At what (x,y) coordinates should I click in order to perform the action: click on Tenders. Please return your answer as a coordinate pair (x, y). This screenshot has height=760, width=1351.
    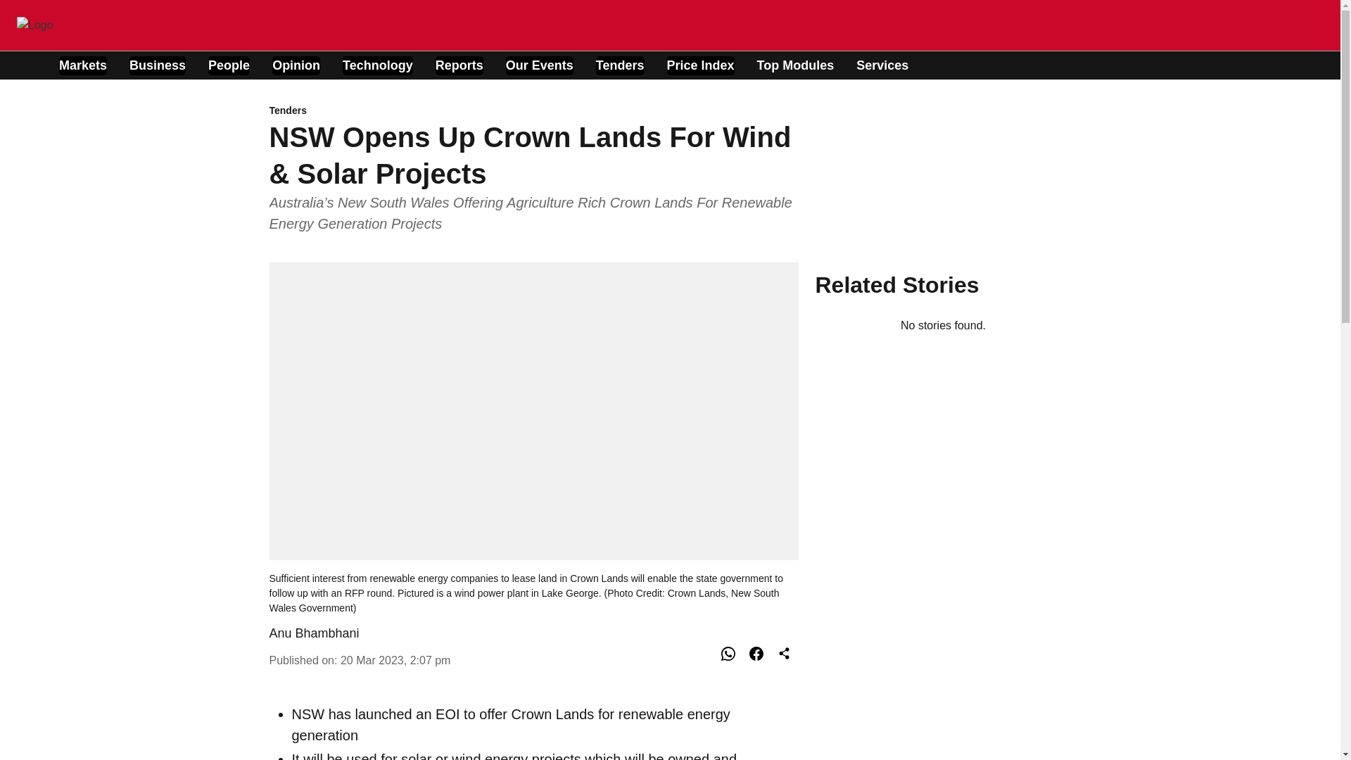
    Looking at the image, I should click on (533, 111).